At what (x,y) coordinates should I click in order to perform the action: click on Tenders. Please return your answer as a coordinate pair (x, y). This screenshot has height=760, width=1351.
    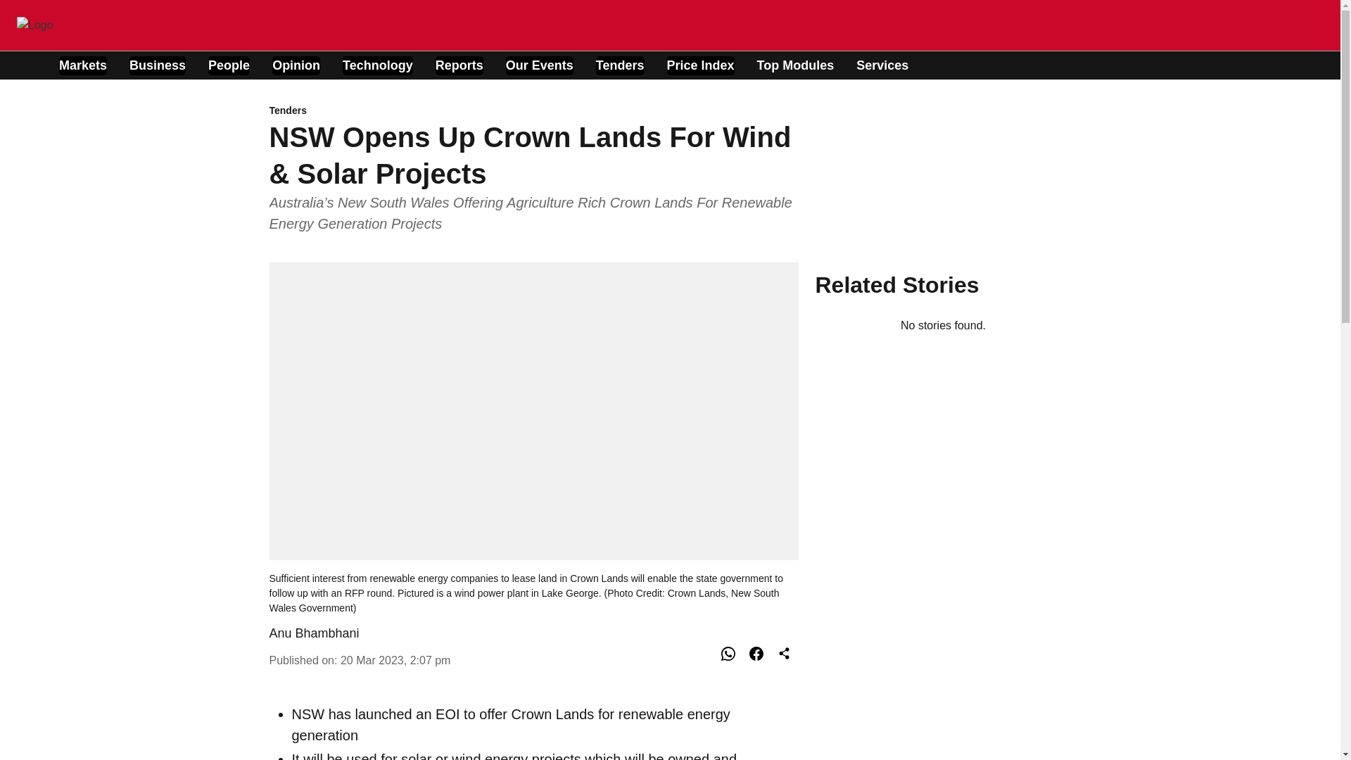
    Looking at the image, I should click on (533, 111).